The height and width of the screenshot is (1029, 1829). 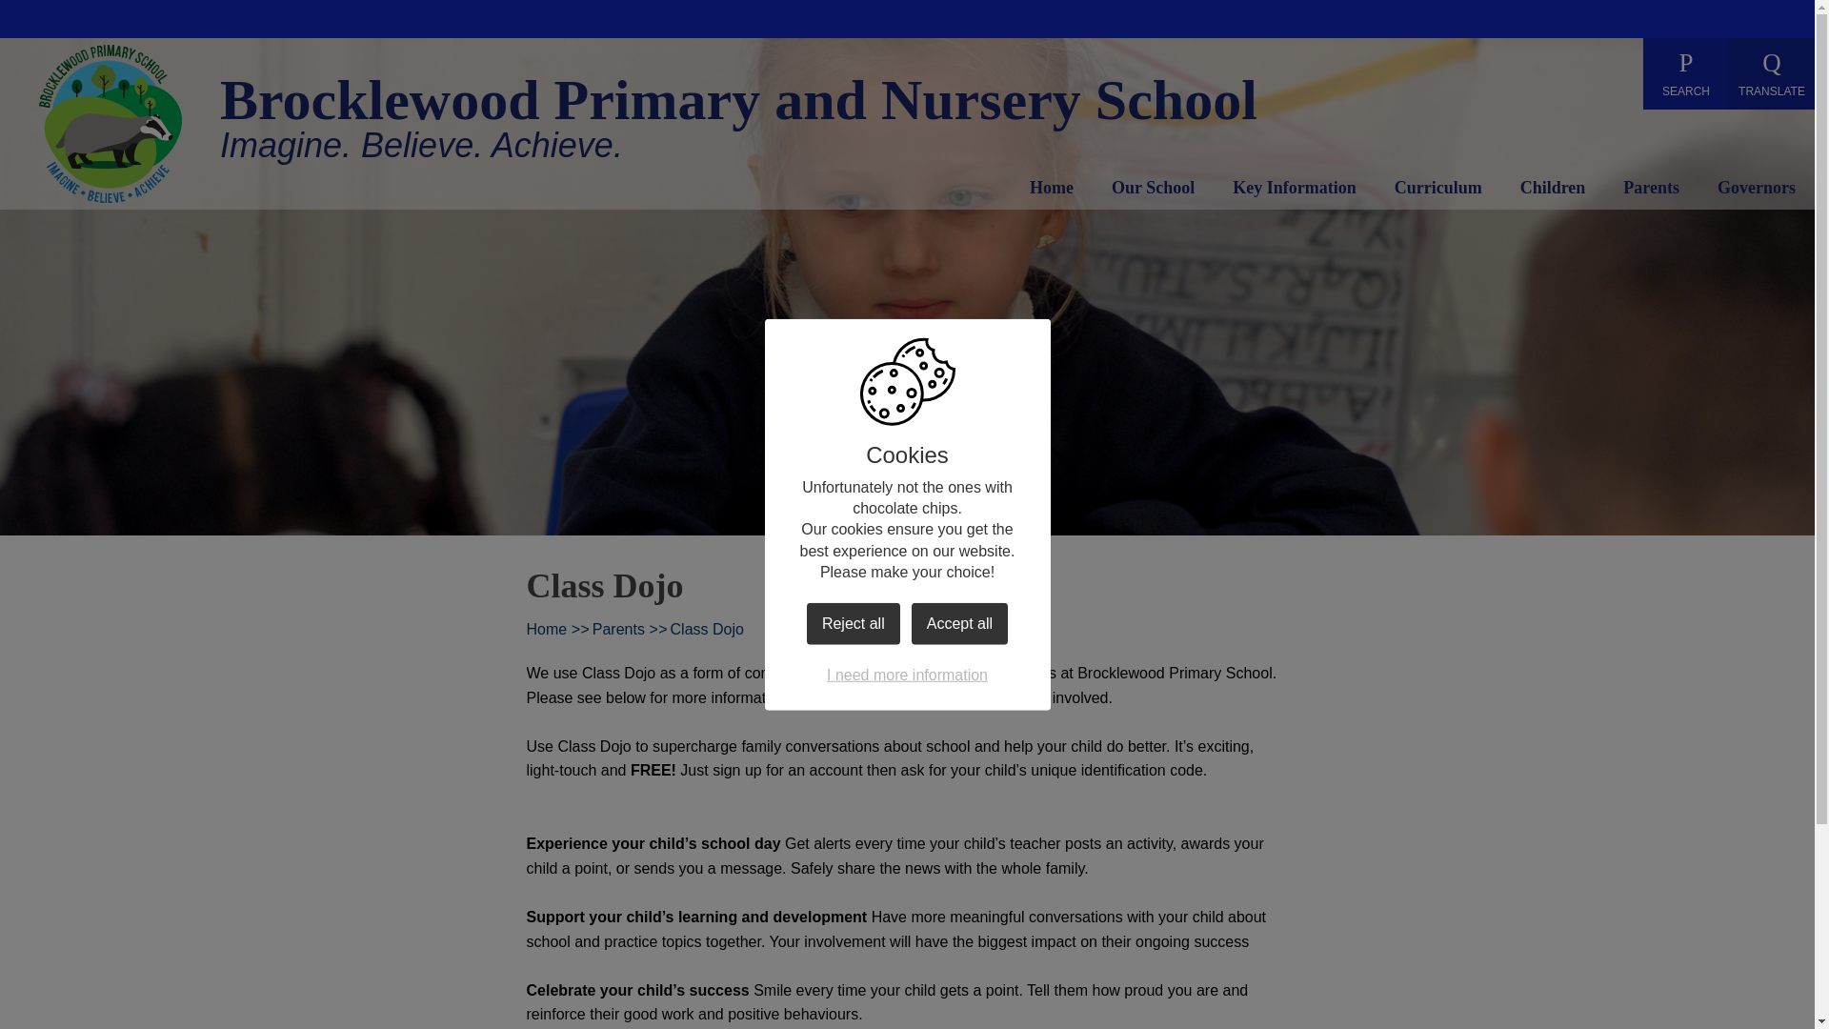 I want to click on Children, so click(x=1553, y=192).